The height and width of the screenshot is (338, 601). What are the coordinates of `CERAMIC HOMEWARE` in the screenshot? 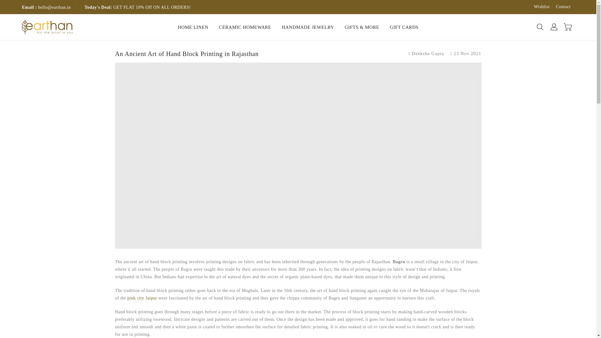 It's located at (245, 27).